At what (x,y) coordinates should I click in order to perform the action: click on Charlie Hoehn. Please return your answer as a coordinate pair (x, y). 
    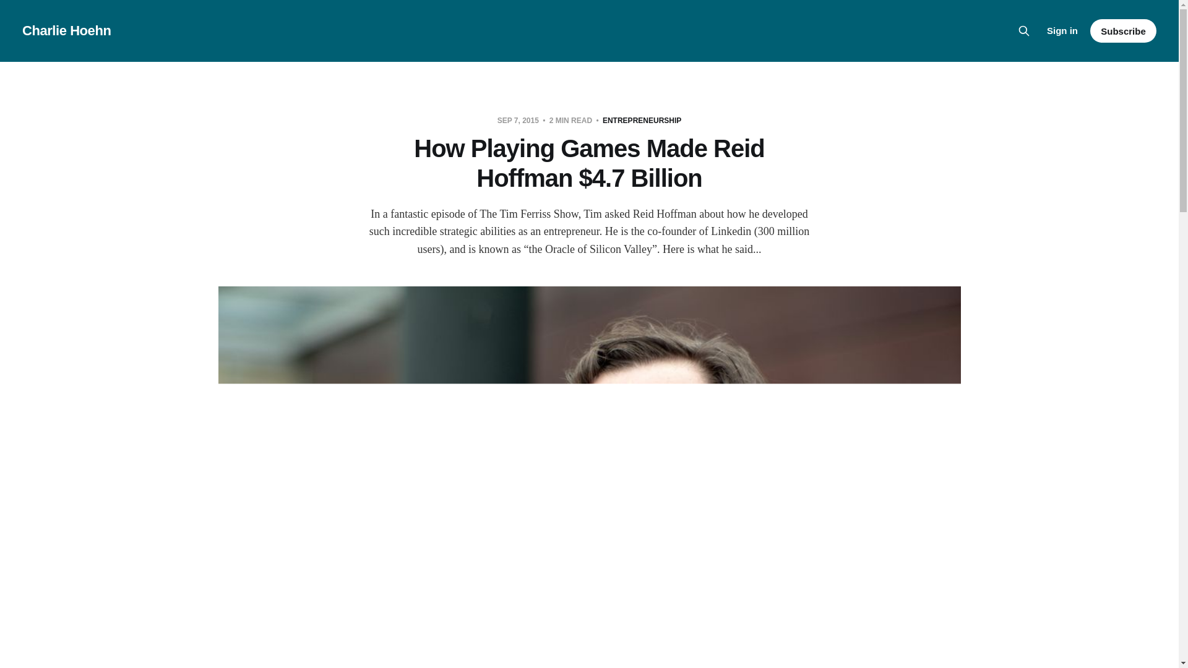
    Looking at the image, I should click on (66, 30).